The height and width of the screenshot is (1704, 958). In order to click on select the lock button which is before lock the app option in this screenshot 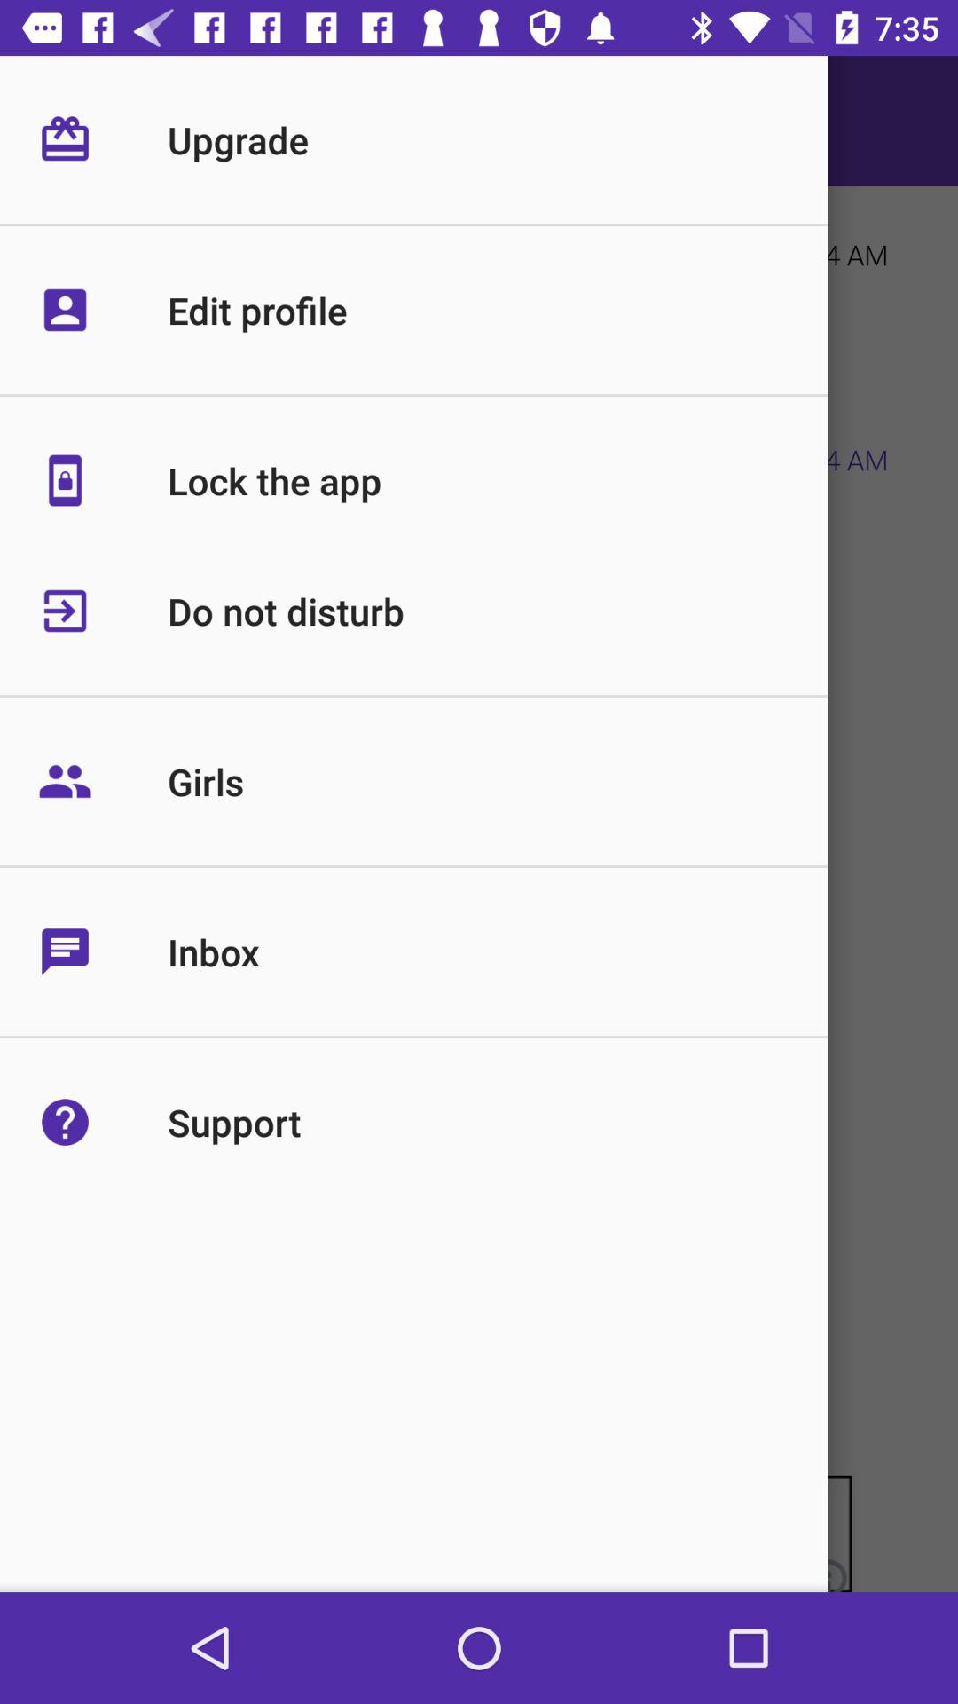, I will do `click(108, 508)`.